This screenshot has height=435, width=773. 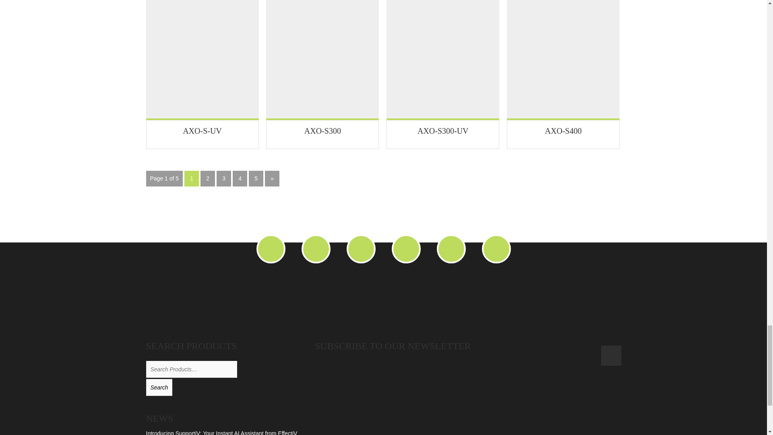 What do you see at coordinates (361, 249) in the screenshot?
I see `Facebook` at bounding box center [361, 249].